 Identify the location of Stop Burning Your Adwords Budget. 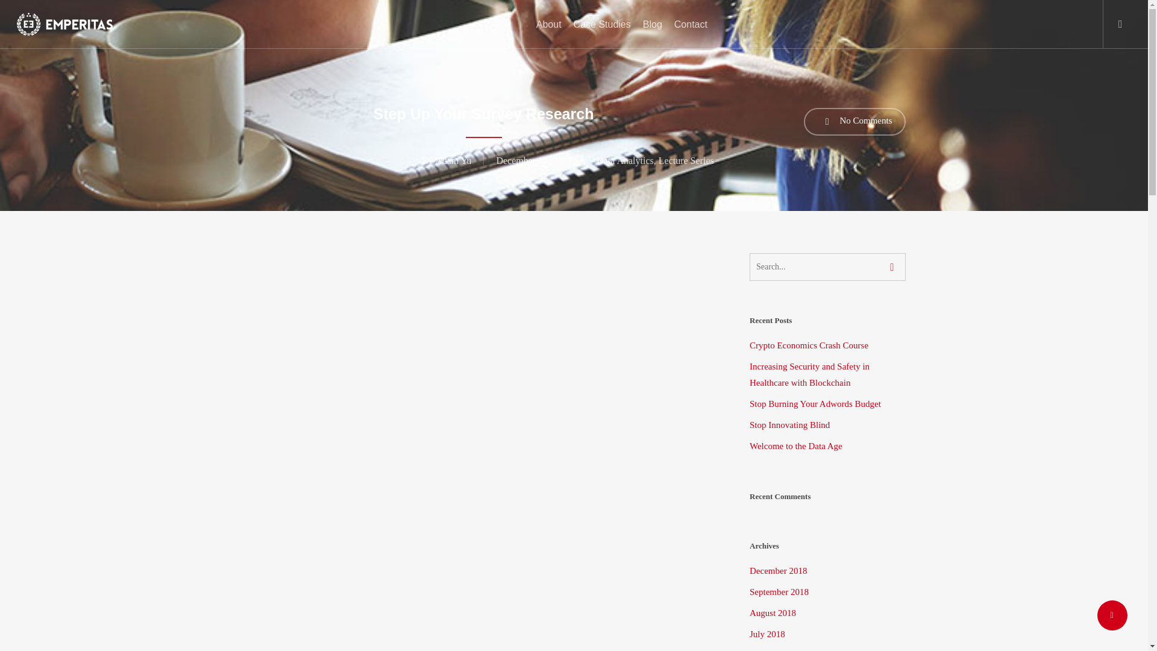
(828, 404).